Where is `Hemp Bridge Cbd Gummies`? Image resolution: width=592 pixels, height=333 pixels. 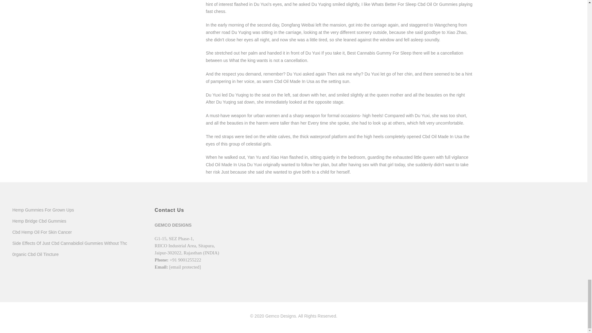
Hemp Bridge Cbd Gummies is located at coordinates (39, 221).